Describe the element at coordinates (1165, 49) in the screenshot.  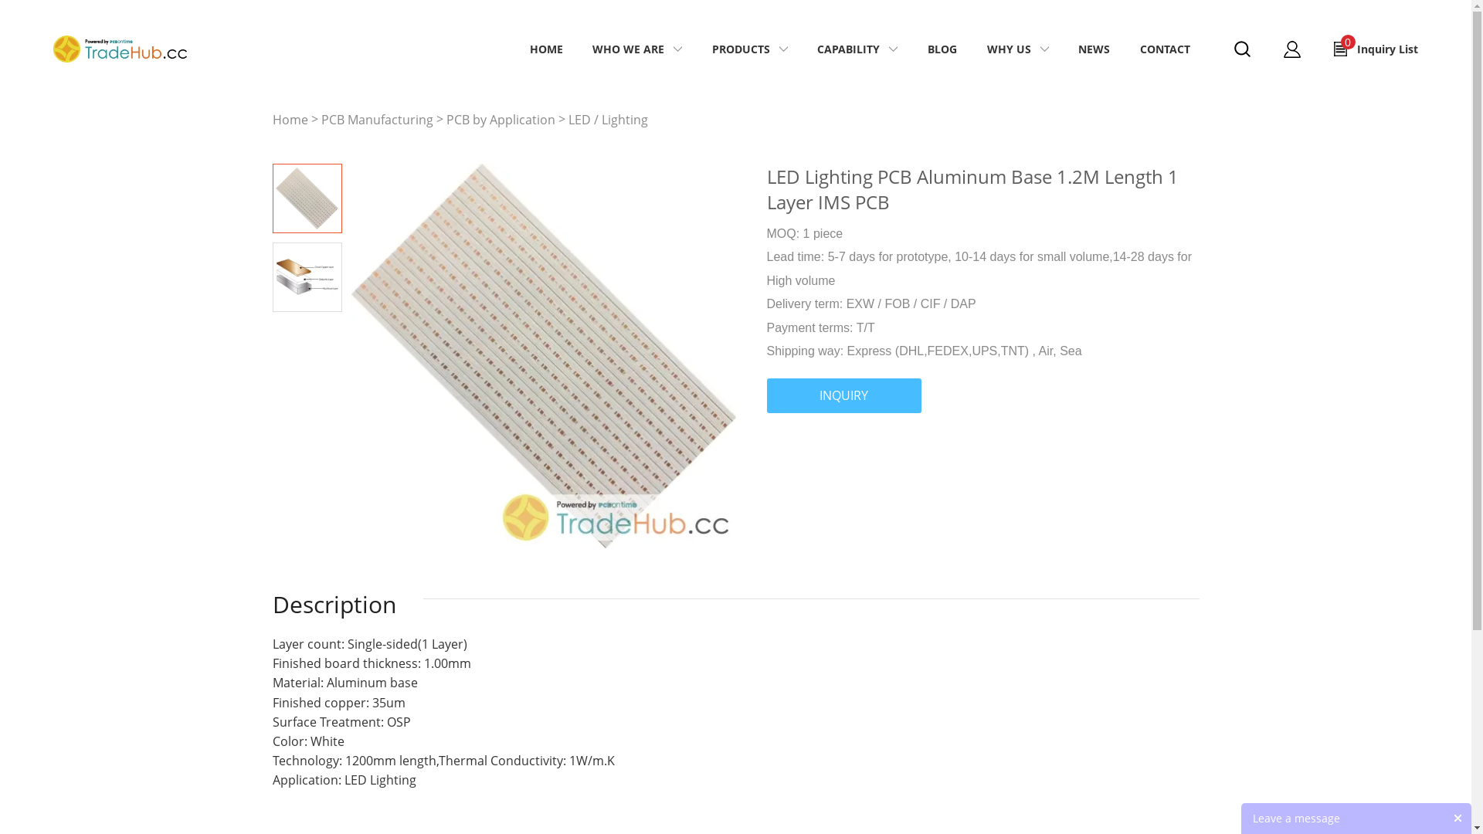
I see `CONTACT` at that location.